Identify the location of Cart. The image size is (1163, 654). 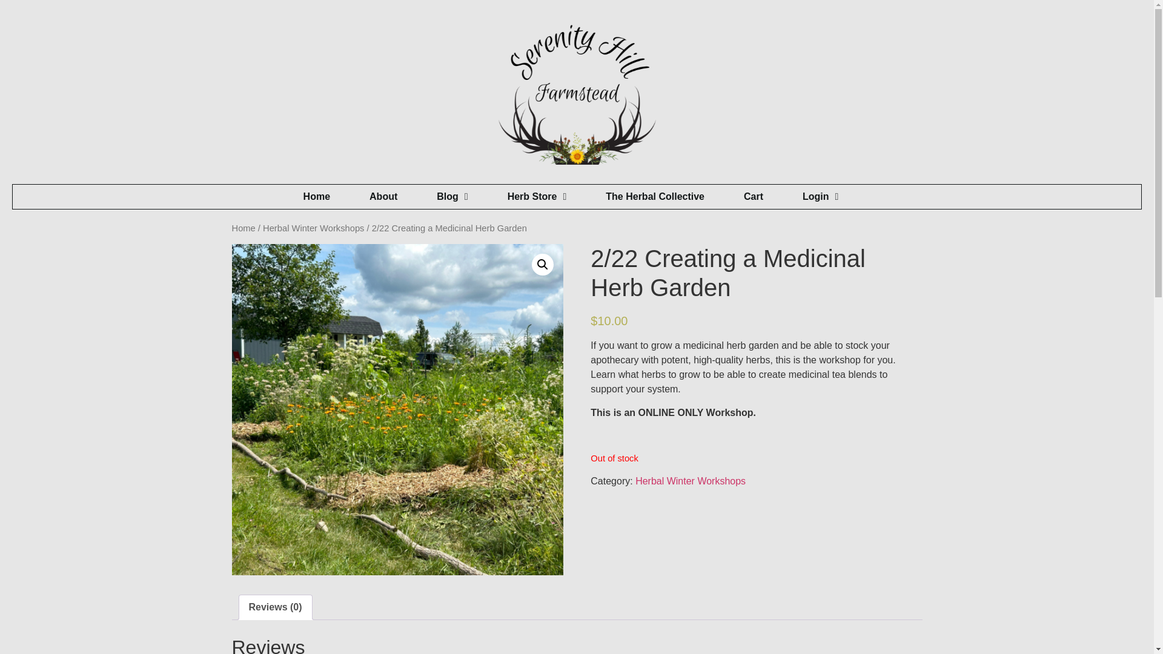
(754, 196).